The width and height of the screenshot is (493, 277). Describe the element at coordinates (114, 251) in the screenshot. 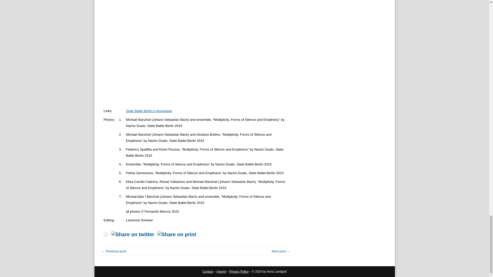

I see `Storytellers` at that location.